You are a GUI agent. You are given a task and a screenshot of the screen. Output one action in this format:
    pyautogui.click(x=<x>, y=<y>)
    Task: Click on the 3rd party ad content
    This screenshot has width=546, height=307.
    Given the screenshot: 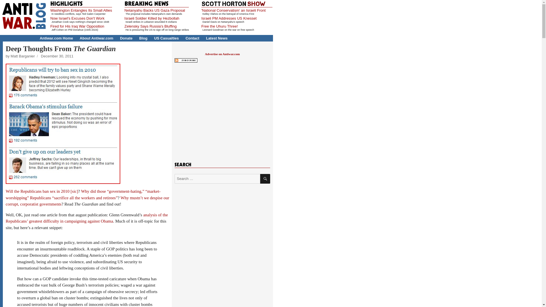 What is the action you would take?
    pyautogui.click(x=222, y=110)
    